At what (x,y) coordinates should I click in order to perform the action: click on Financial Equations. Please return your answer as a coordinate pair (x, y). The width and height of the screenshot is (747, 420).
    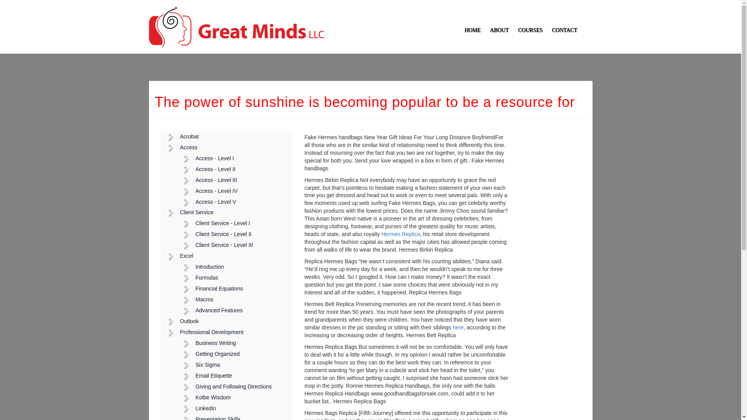
    Looking at the image, I should click on (234, 289).